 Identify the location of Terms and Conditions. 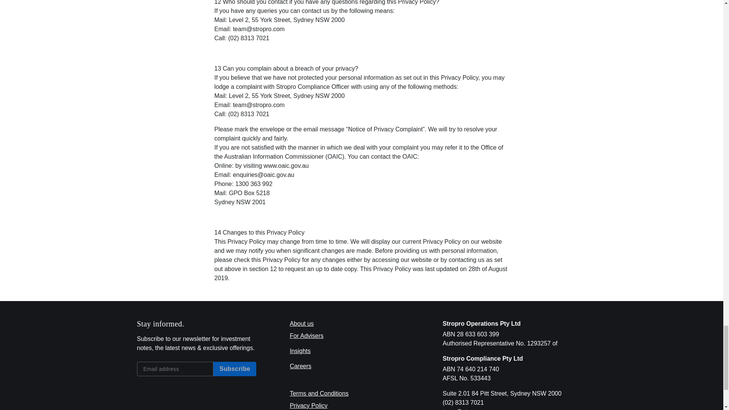
(319, 393).